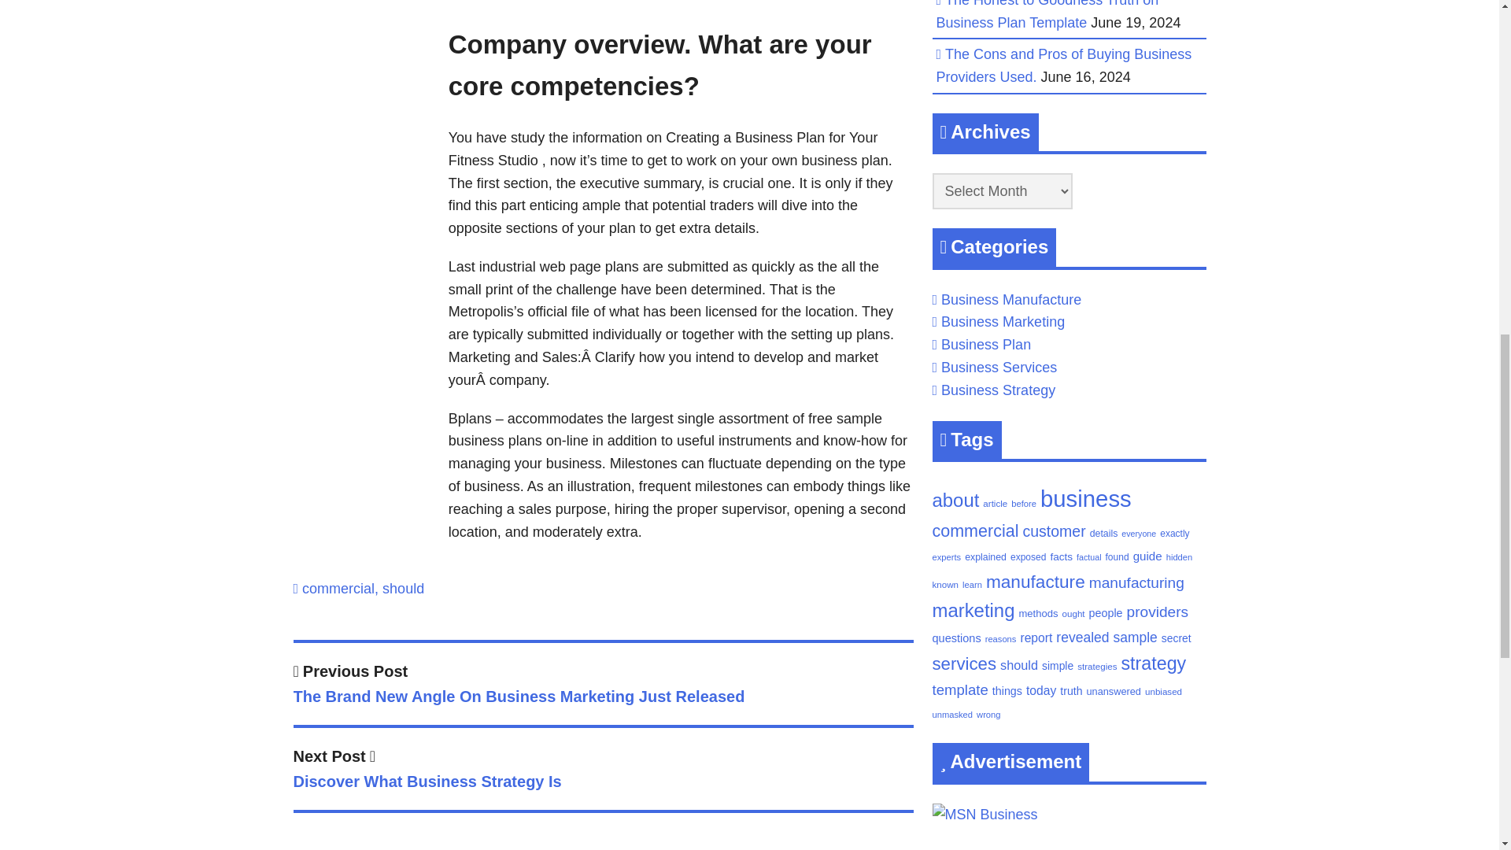  I want to click on should, so click(955, 501).